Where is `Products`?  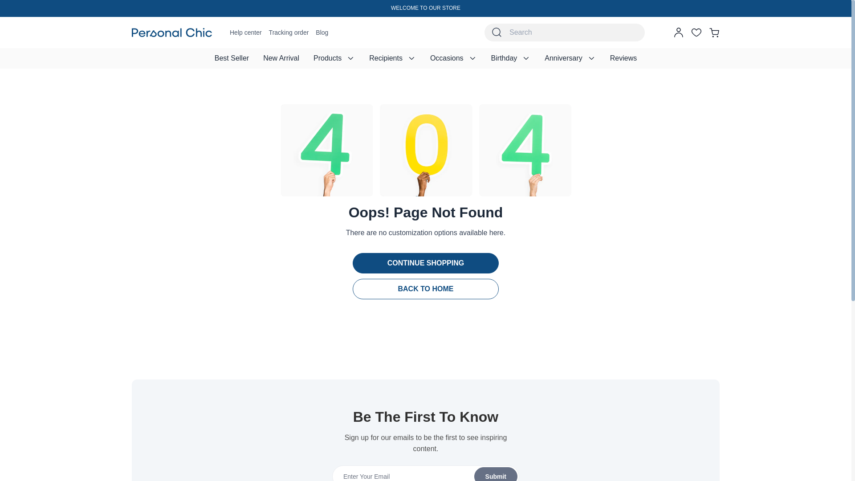 Products is located at coordinates (334, 58).